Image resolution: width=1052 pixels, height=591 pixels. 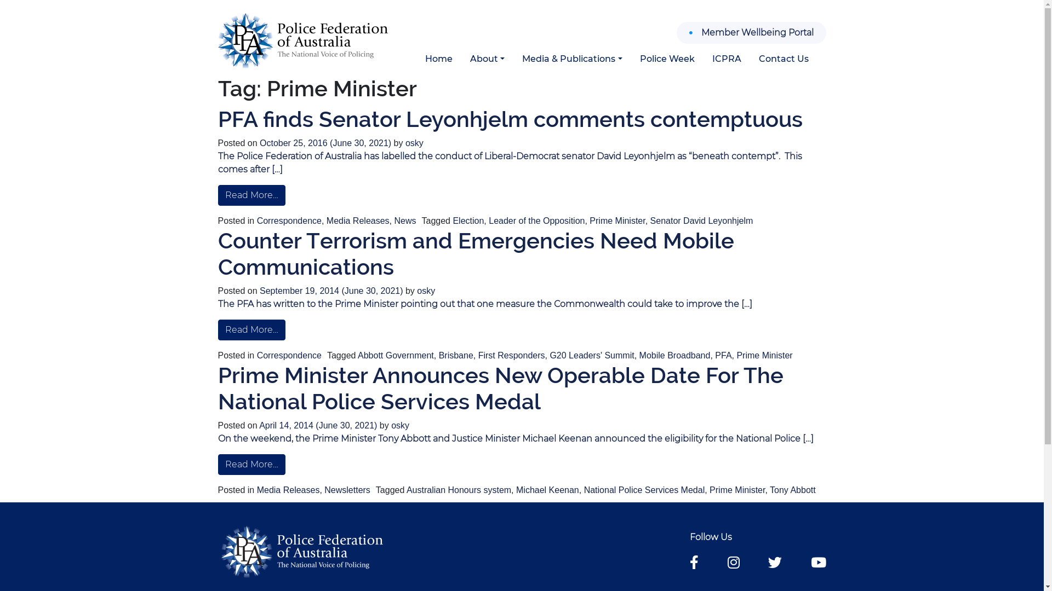 I want to click on Media Releases, so click(x=358, y=221).